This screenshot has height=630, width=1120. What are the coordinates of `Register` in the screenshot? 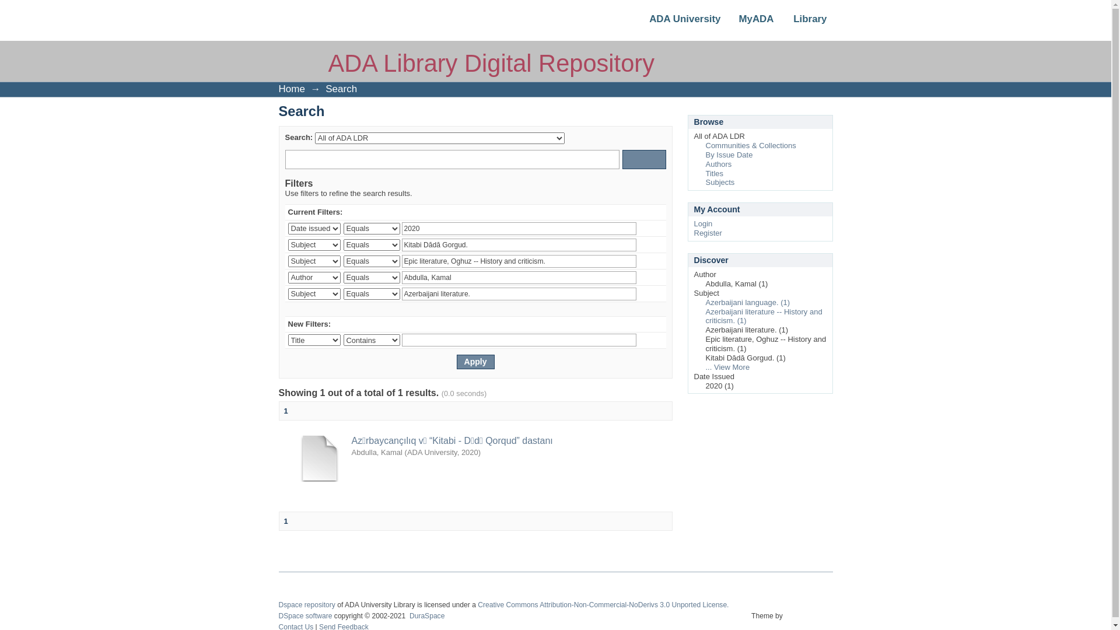 It's located at (708, 233).